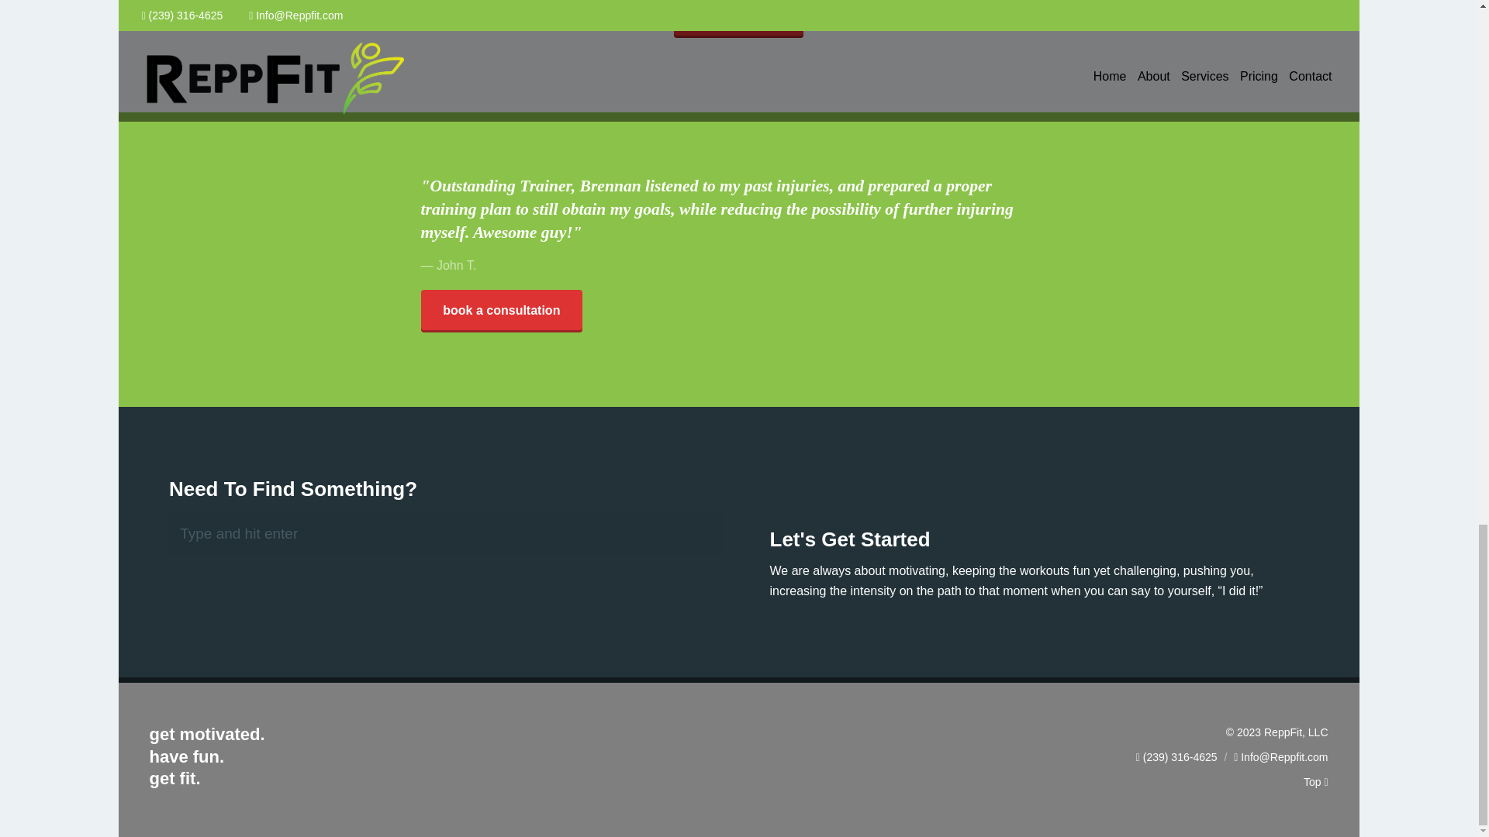 This screenshot has height=837, width=1489. What do you see at coordinates (1315, 778) in the screenshot?
I see `Top` at bounding box center [1315, 778].